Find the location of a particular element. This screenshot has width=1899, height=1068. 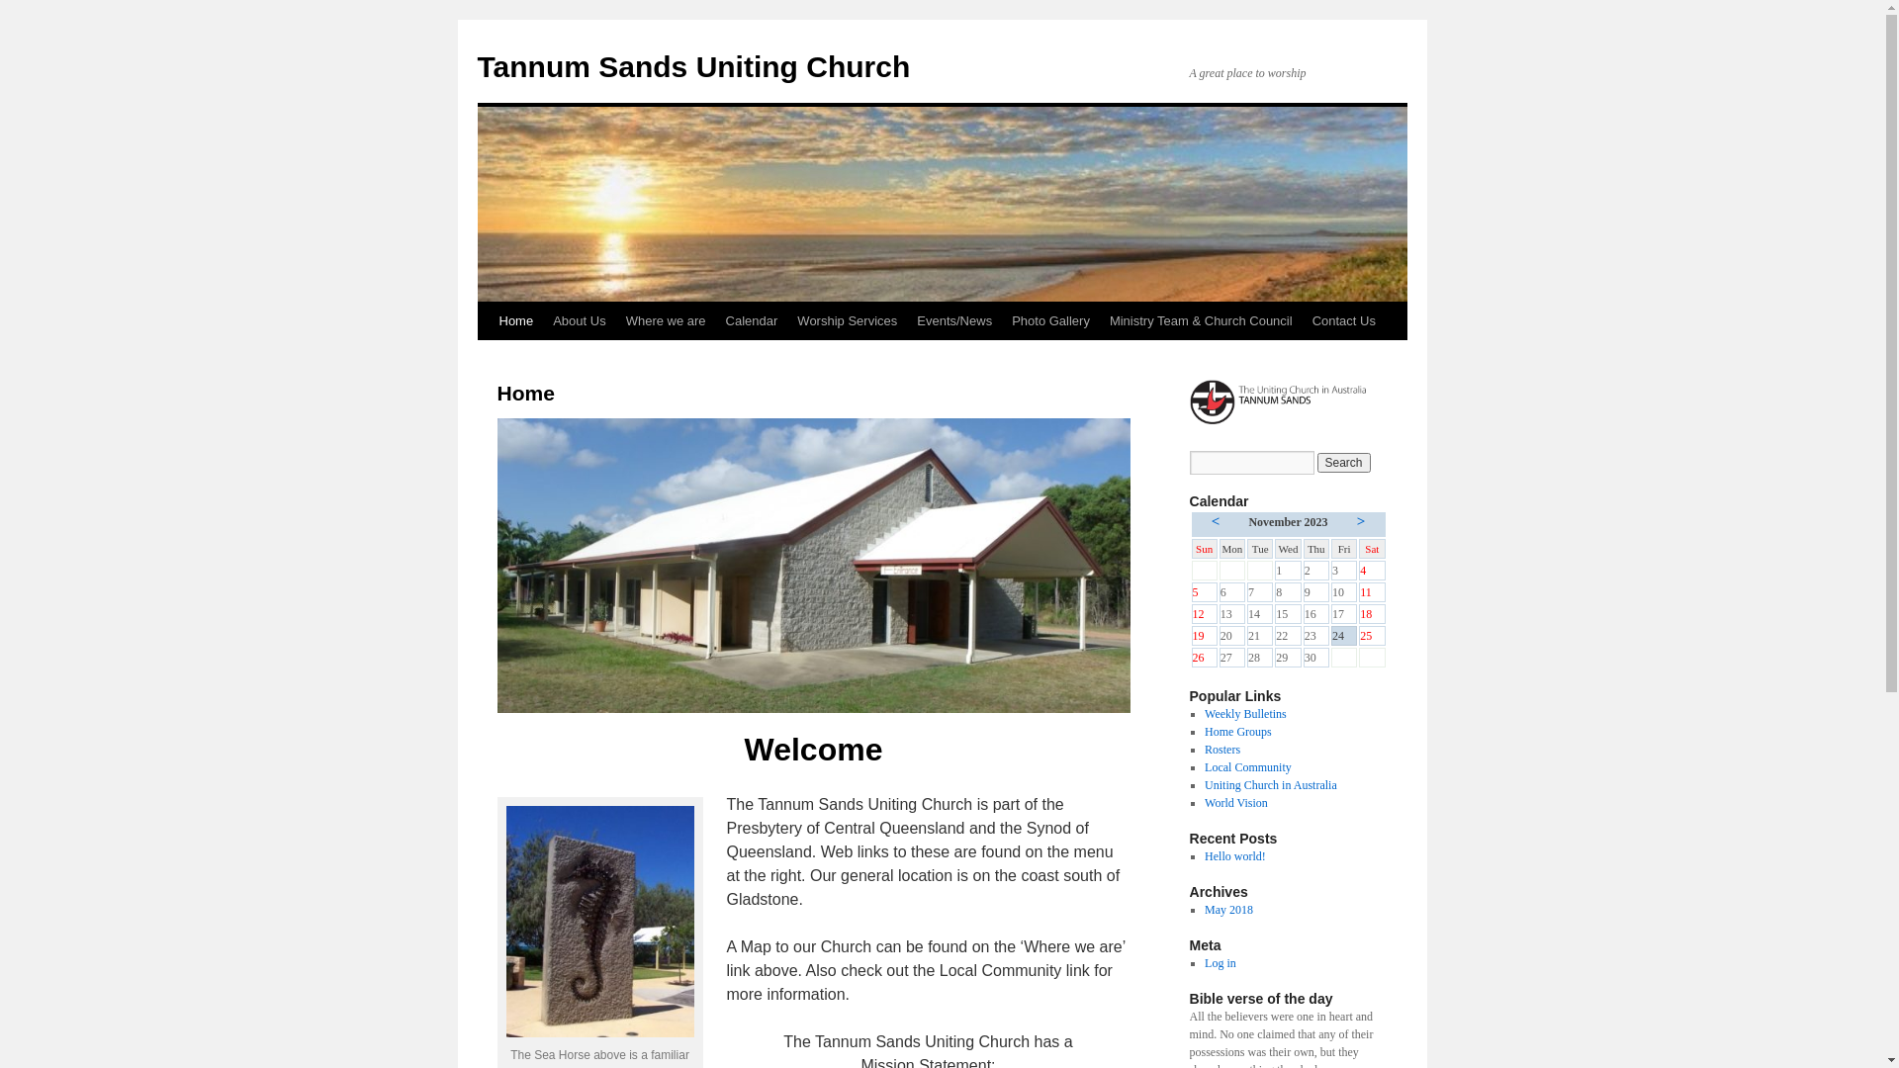

Weekly Bulletins is located at coordinates (1246, 714).